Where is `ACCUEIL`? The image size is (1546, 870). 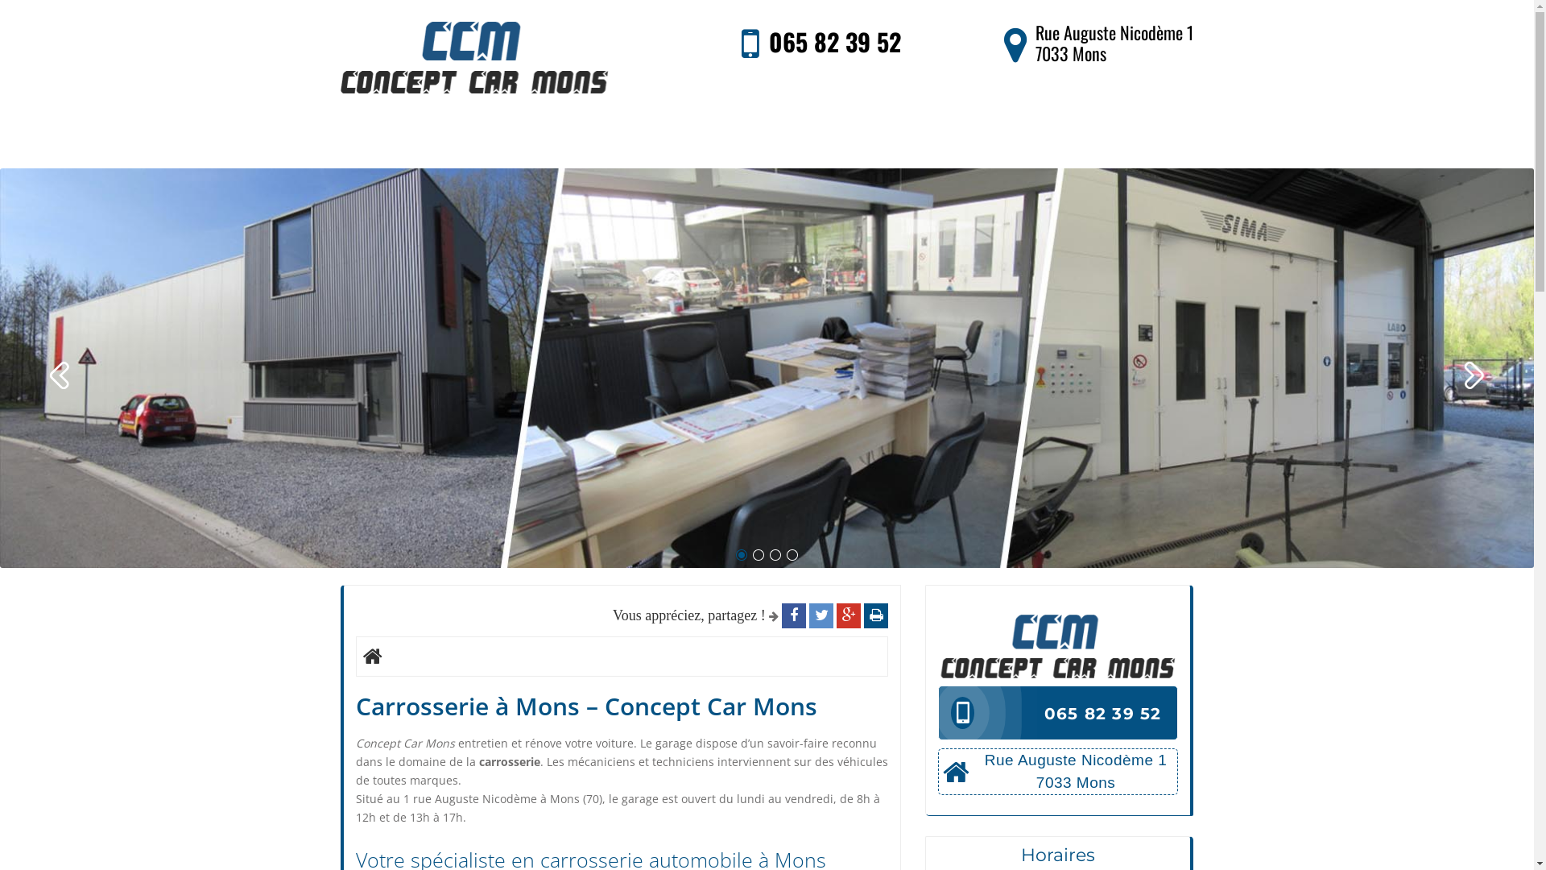 ACCUEIL is located at coordinates (415, 141).